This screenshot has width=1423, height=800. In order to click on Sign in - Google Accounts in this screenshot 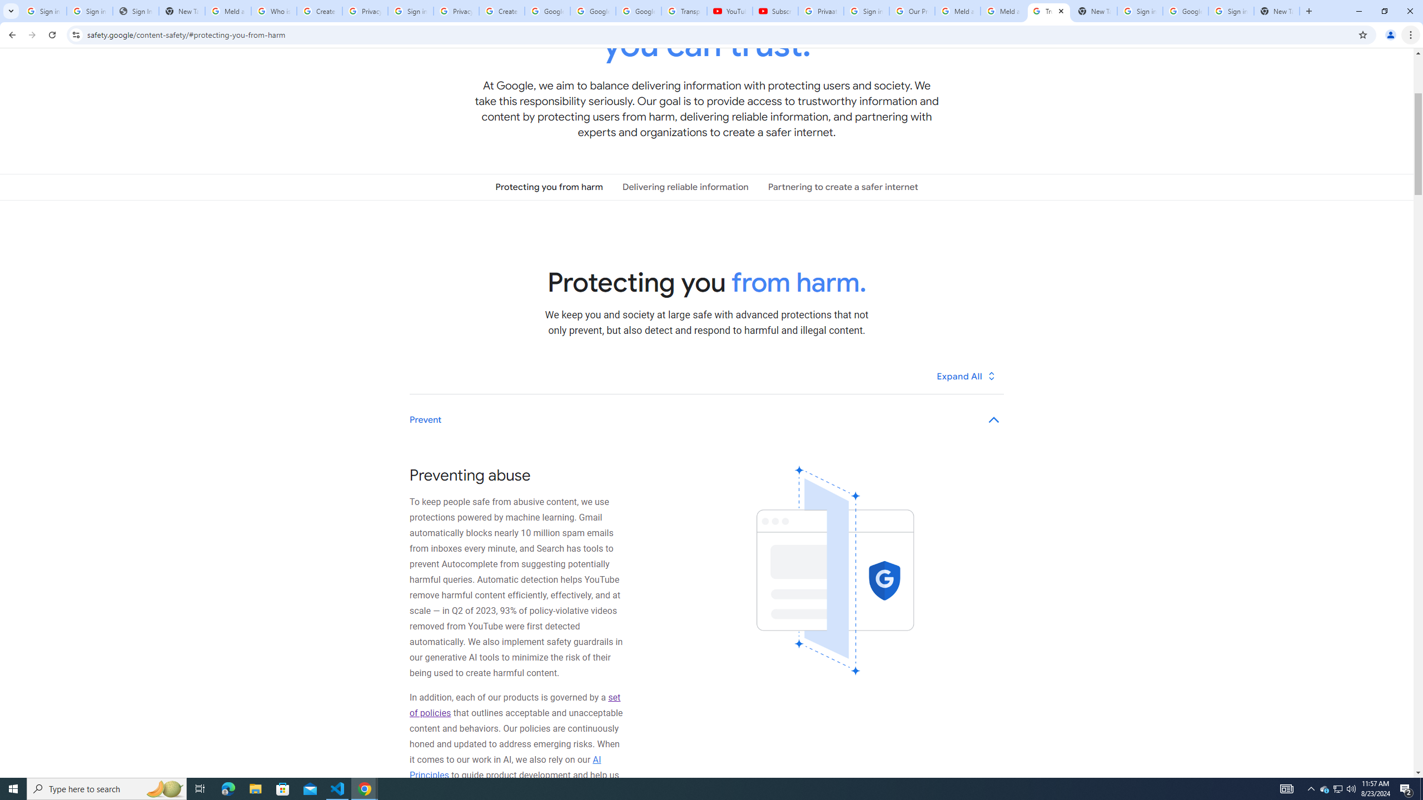, I will do `click(866, 11)`.